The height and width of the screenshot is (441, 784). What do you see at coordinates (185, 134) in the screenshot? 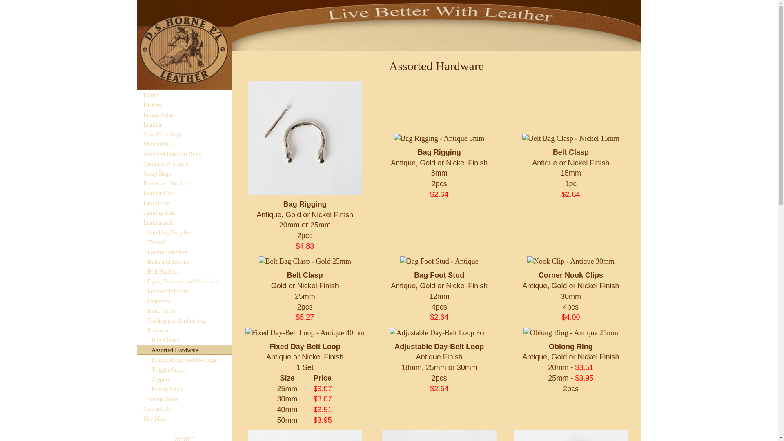
I see `Cow Hide Rugs` at bounding box center [185, 134].